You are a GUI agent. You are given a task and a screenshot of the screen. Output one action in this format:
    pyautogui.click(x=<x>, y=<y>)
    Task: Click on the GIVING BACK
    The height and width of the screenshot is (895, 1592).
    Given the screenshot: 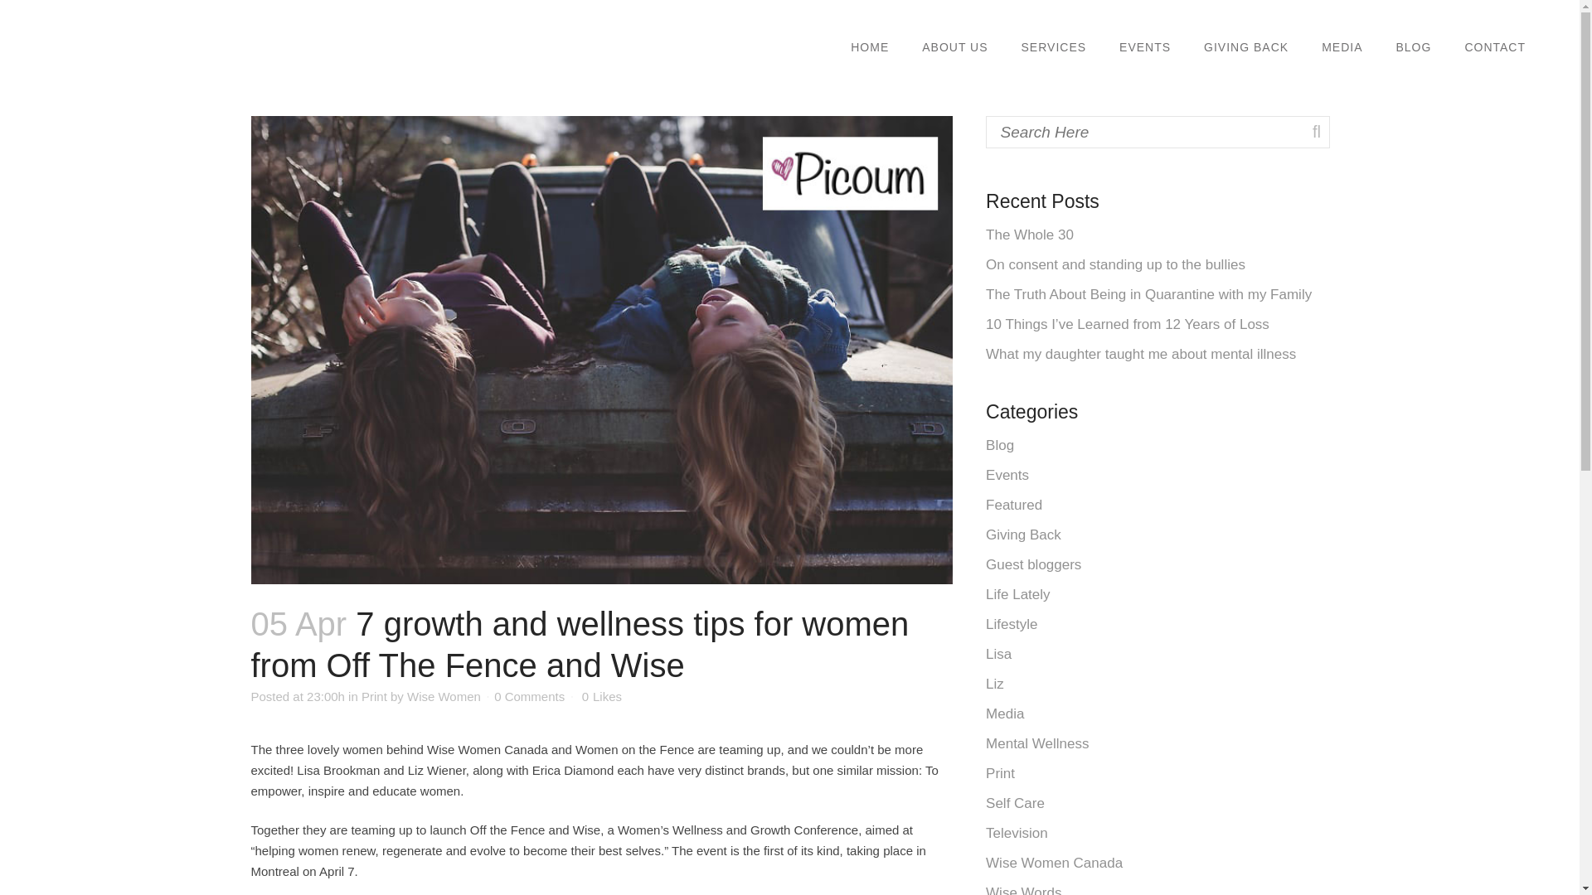 What is the action you would take?
    pyautogui.click(x=1246, y=47)
    